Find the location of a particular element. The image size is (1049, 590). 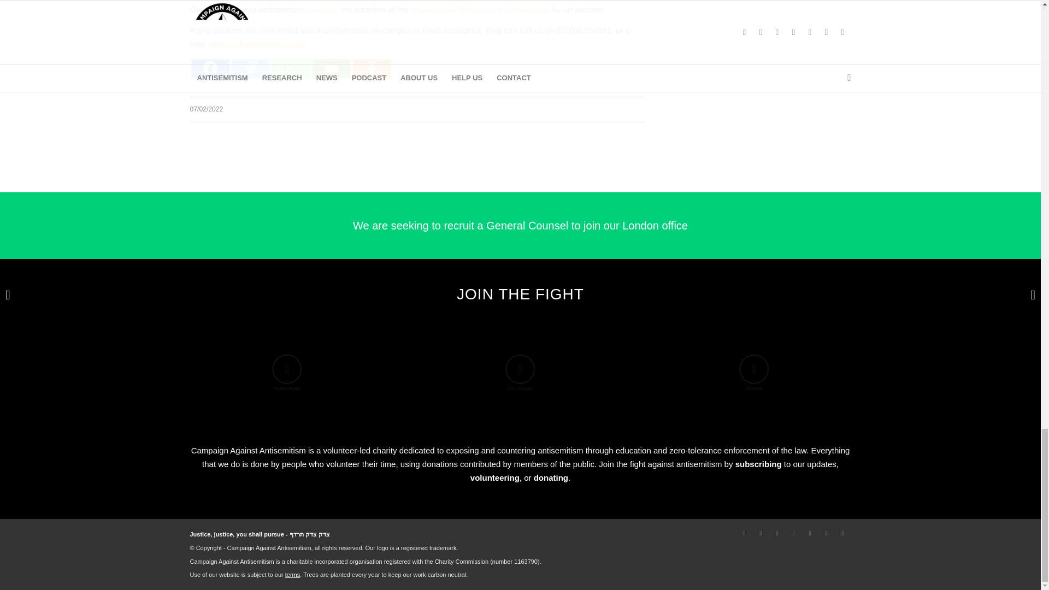

Twitter is located at coordinates (250, 68).